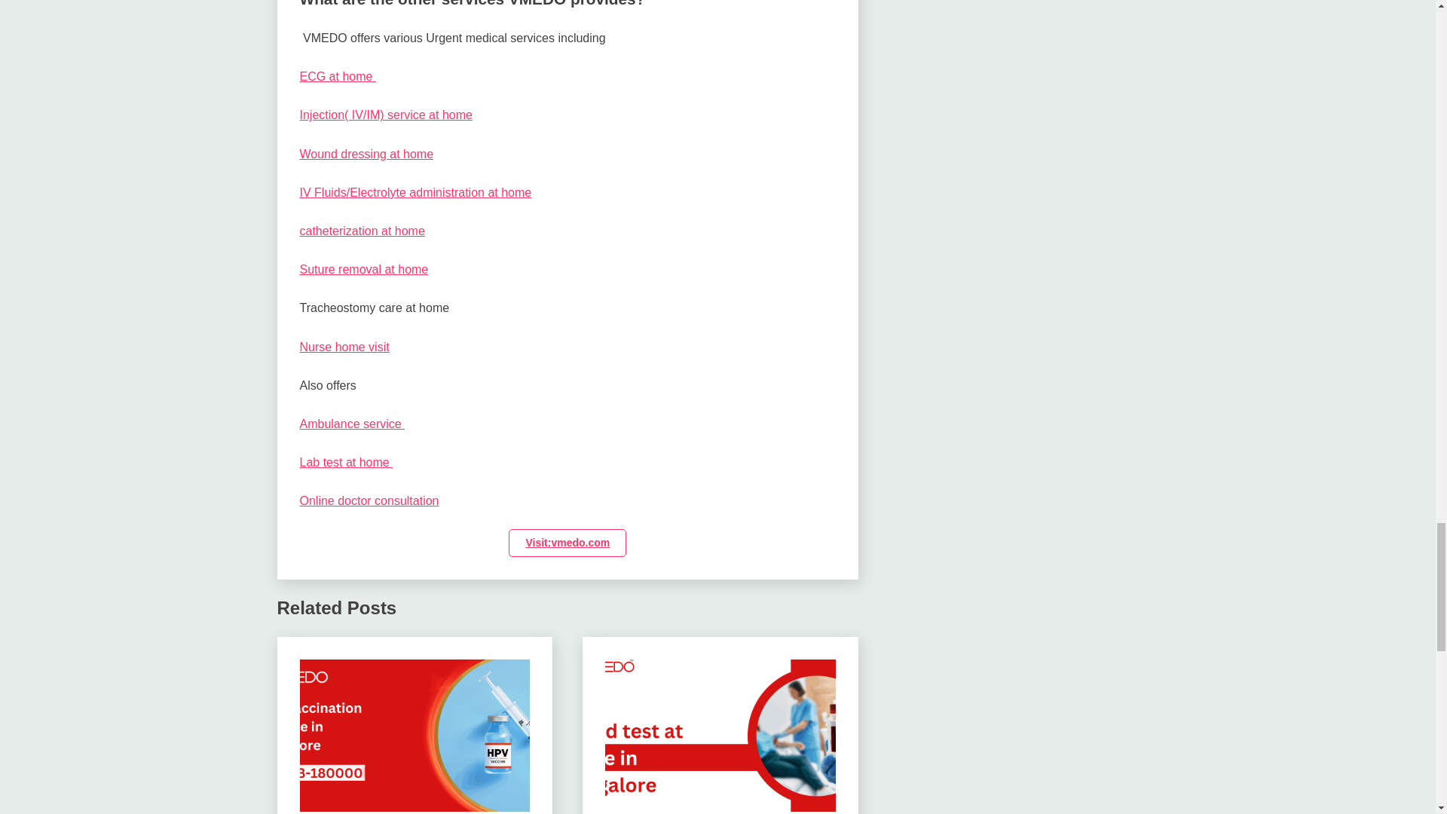 Image resolution: width=1447 pixels, height=814 pixels. I want to click on Online doctor consultation, so click(369, 500).